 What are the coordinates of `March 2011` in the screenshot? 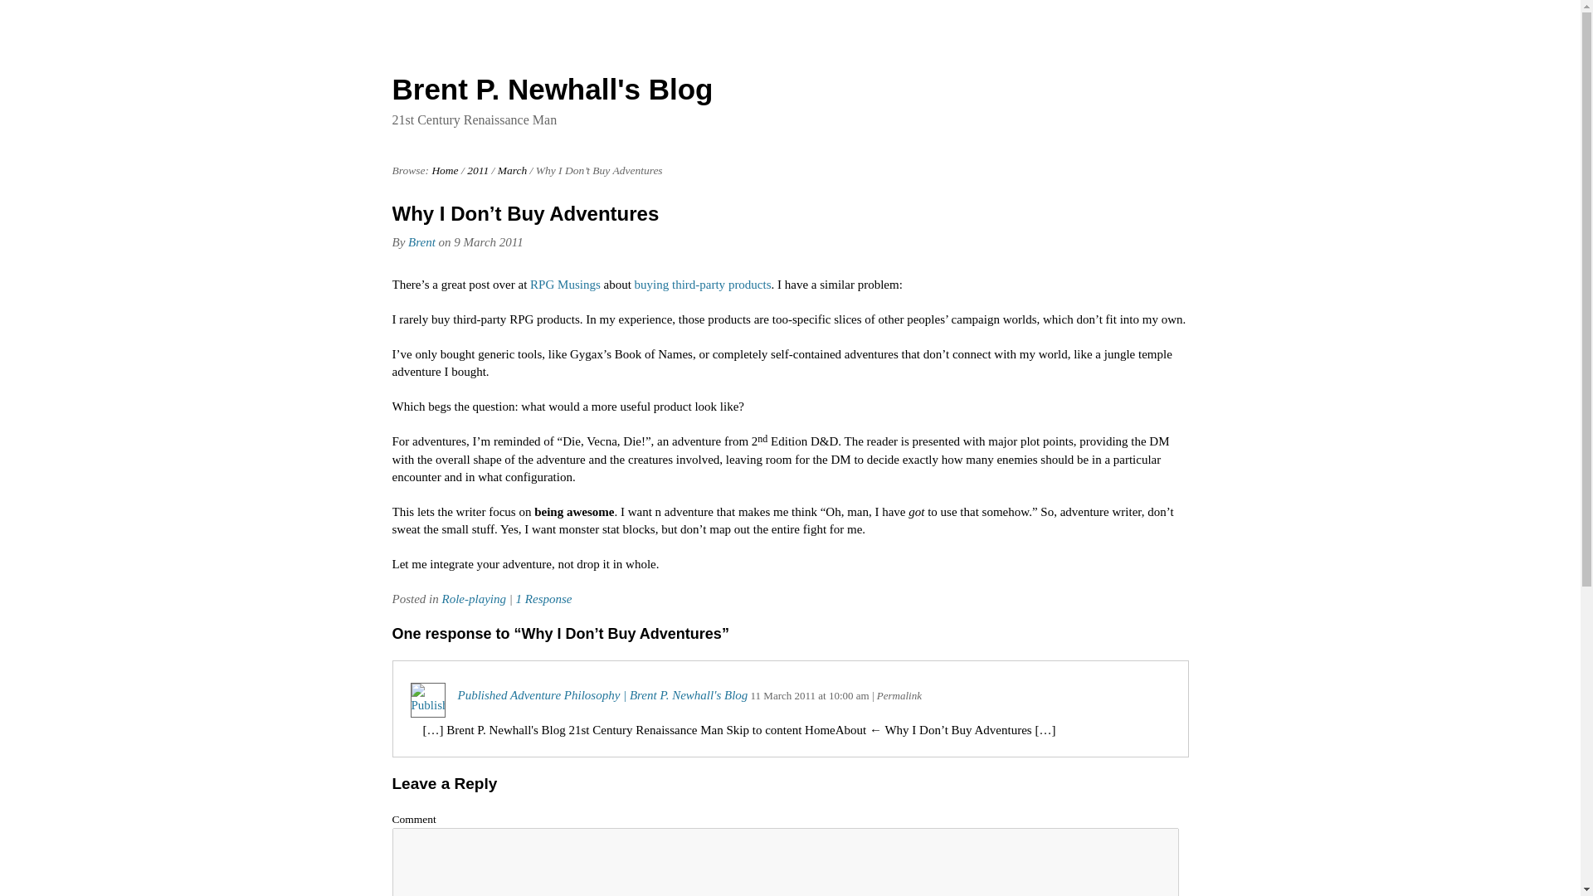 It's located at (512, 169).